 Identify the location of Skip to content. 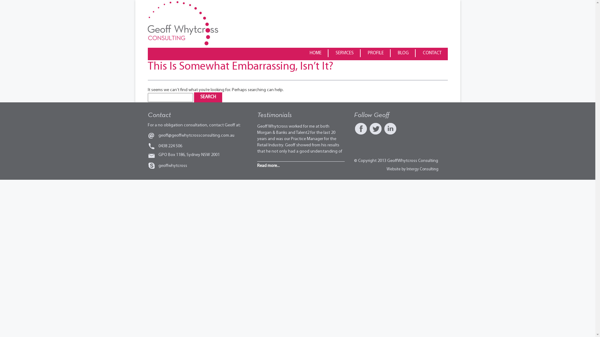
(162, 50).